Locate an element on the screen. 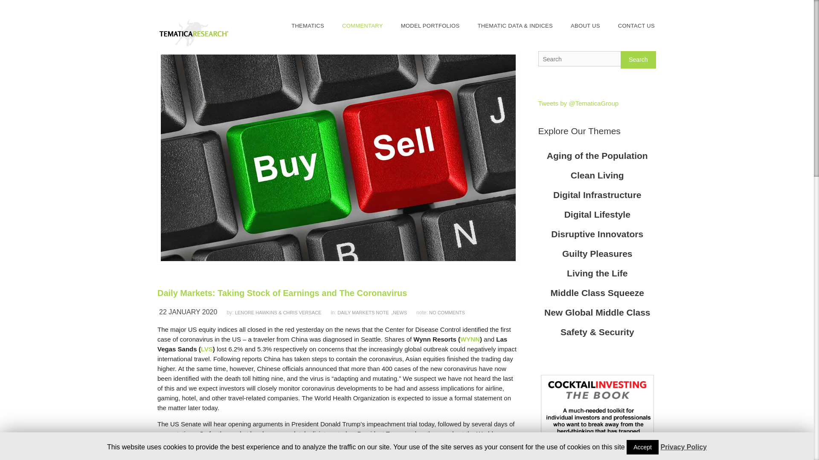 Image resolution: width=819 pixels, height=460 pixels. COMMENTARY is located at coordinates (363, 26).